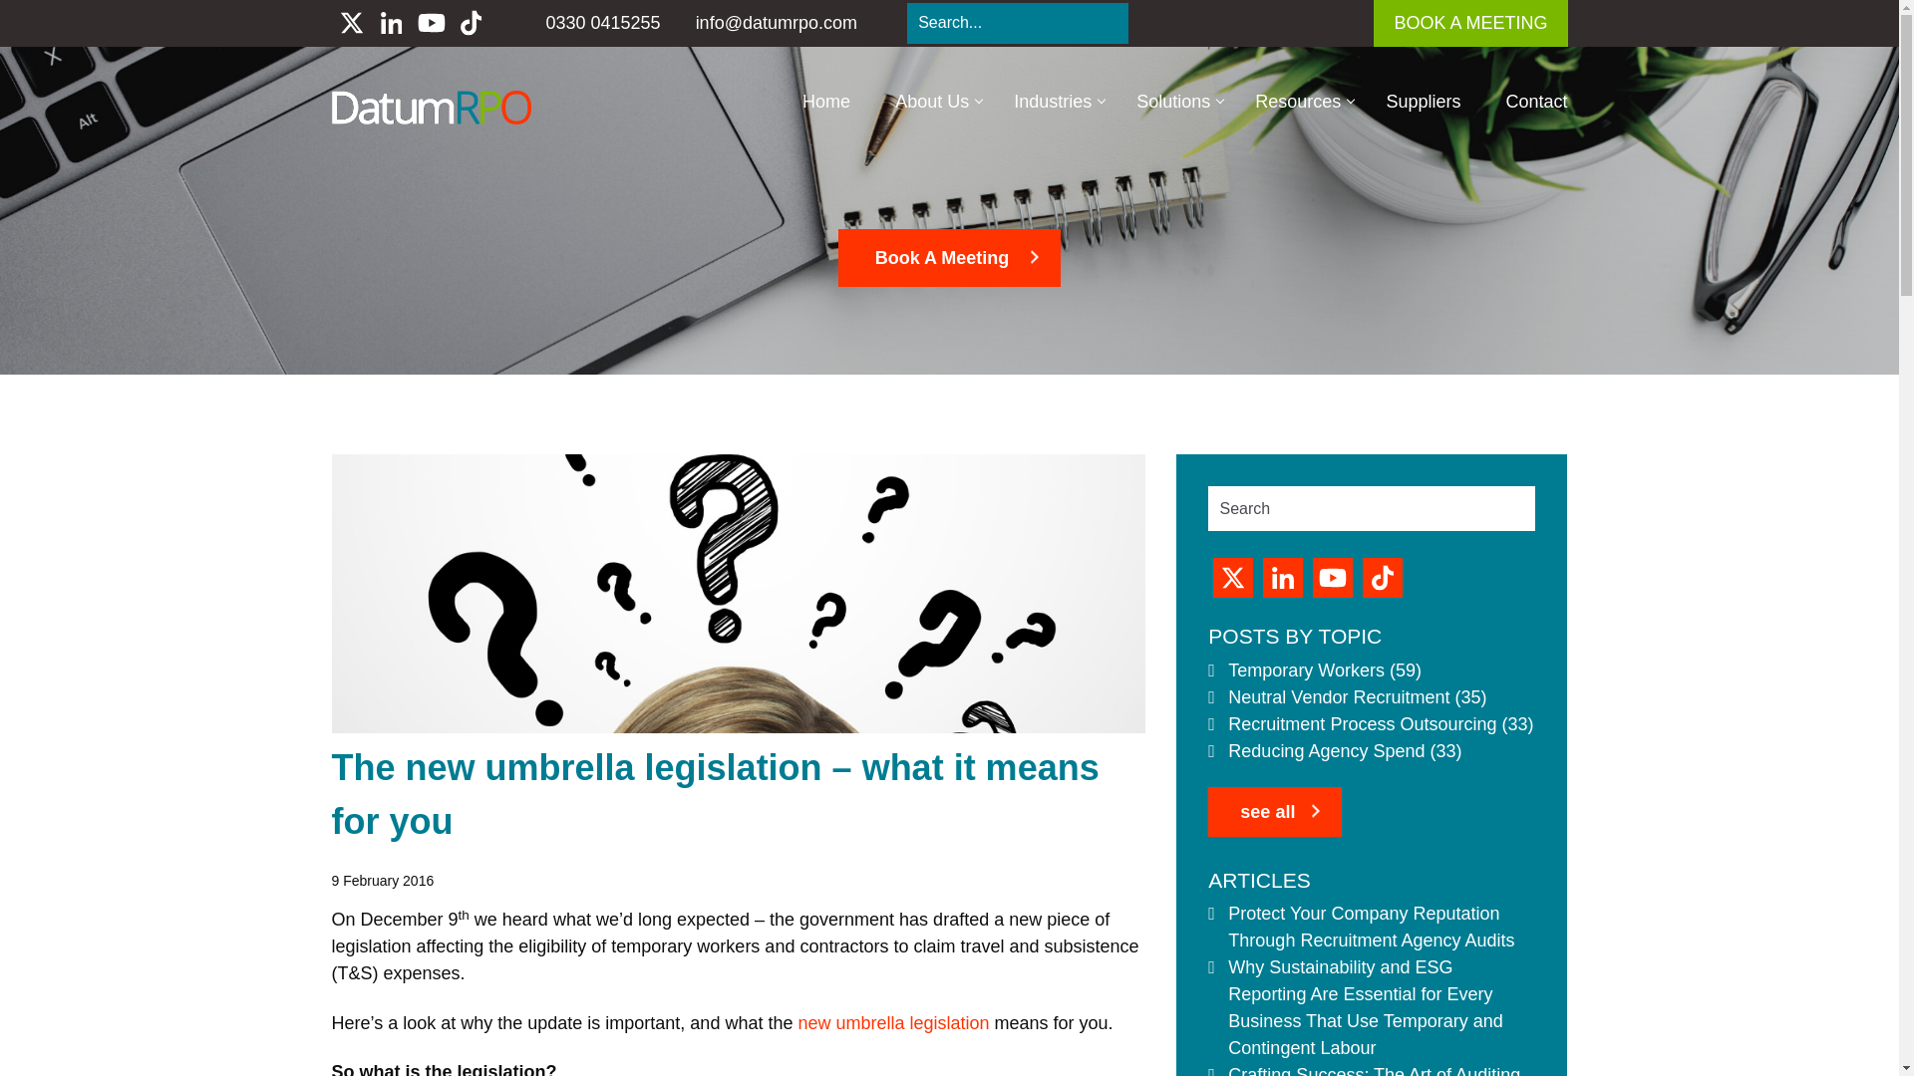 This screenshot has height=1076, width=1914. I want to click on Contact, so click(1535, 102).